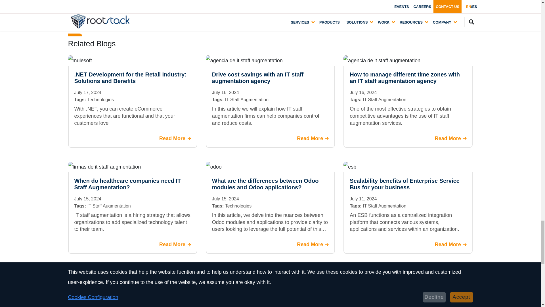  I want to click on agencia de it staff augmentation, so click(381, 61).